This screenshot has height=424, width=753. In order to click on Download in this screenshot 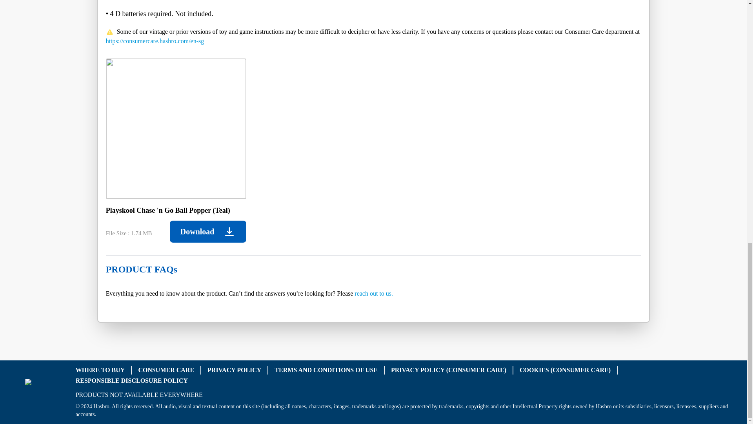, I will do `click(208, 231)`.